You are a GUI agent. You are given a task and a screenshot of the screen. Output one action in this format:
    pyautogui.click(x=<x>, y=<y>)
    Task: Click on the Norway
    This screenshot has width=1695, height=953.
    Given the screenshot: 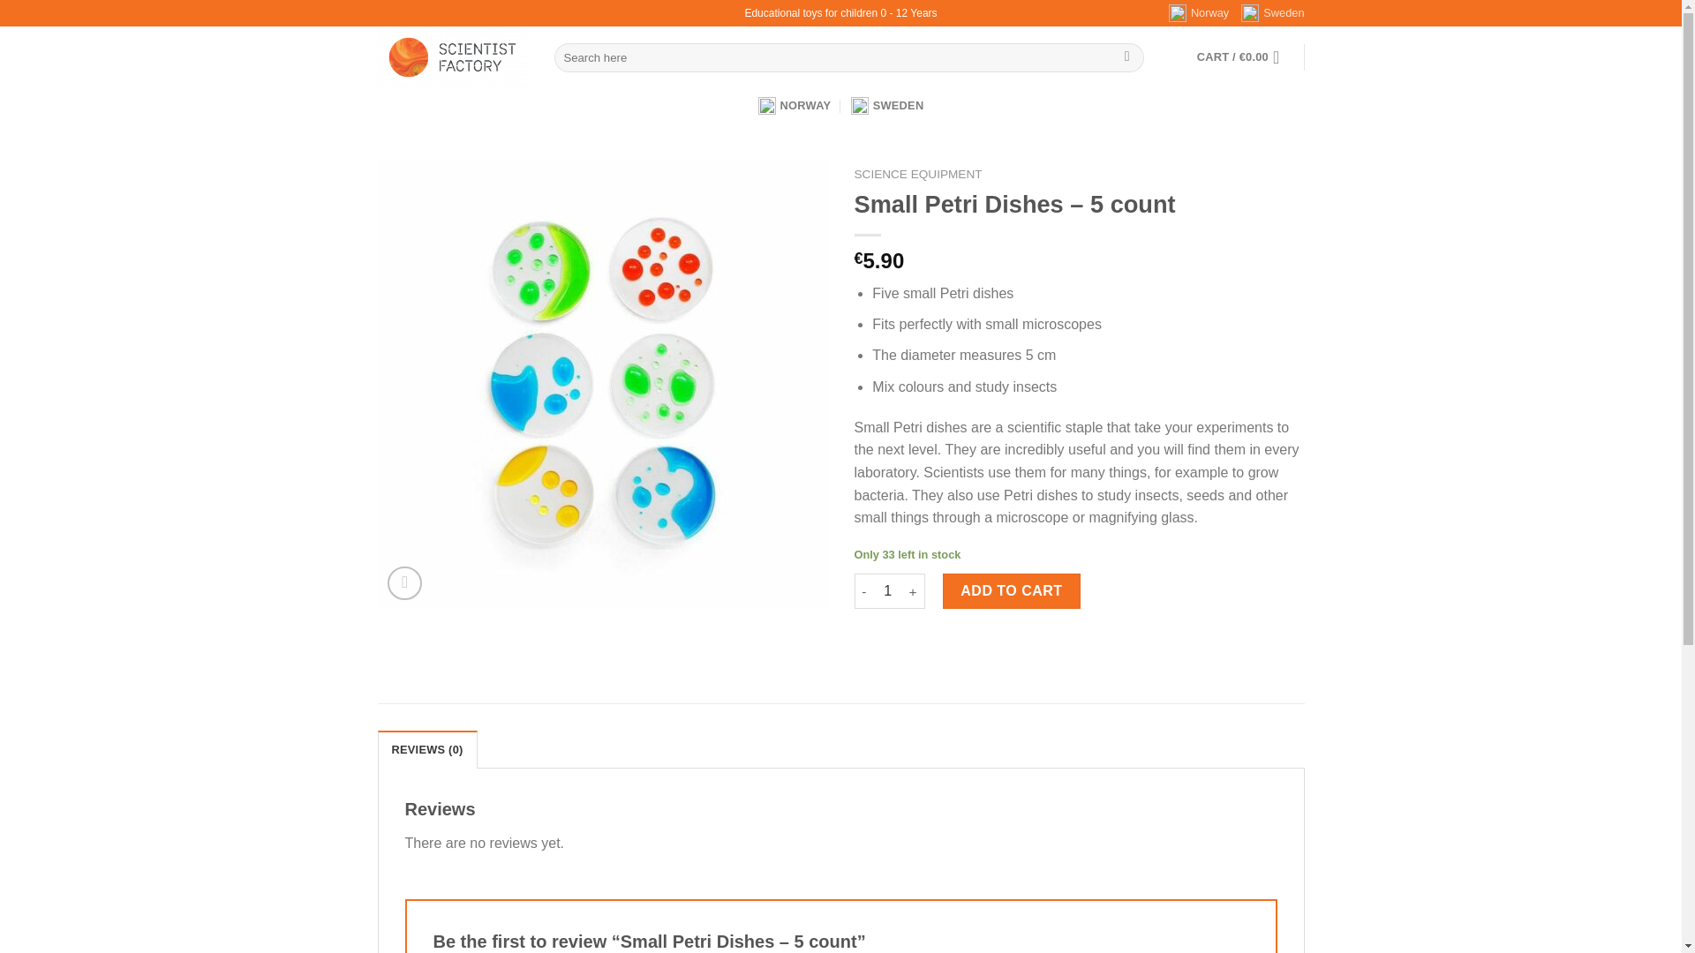 What is the action you would take?
    pyautogui.click(x=1199, y=13)
    